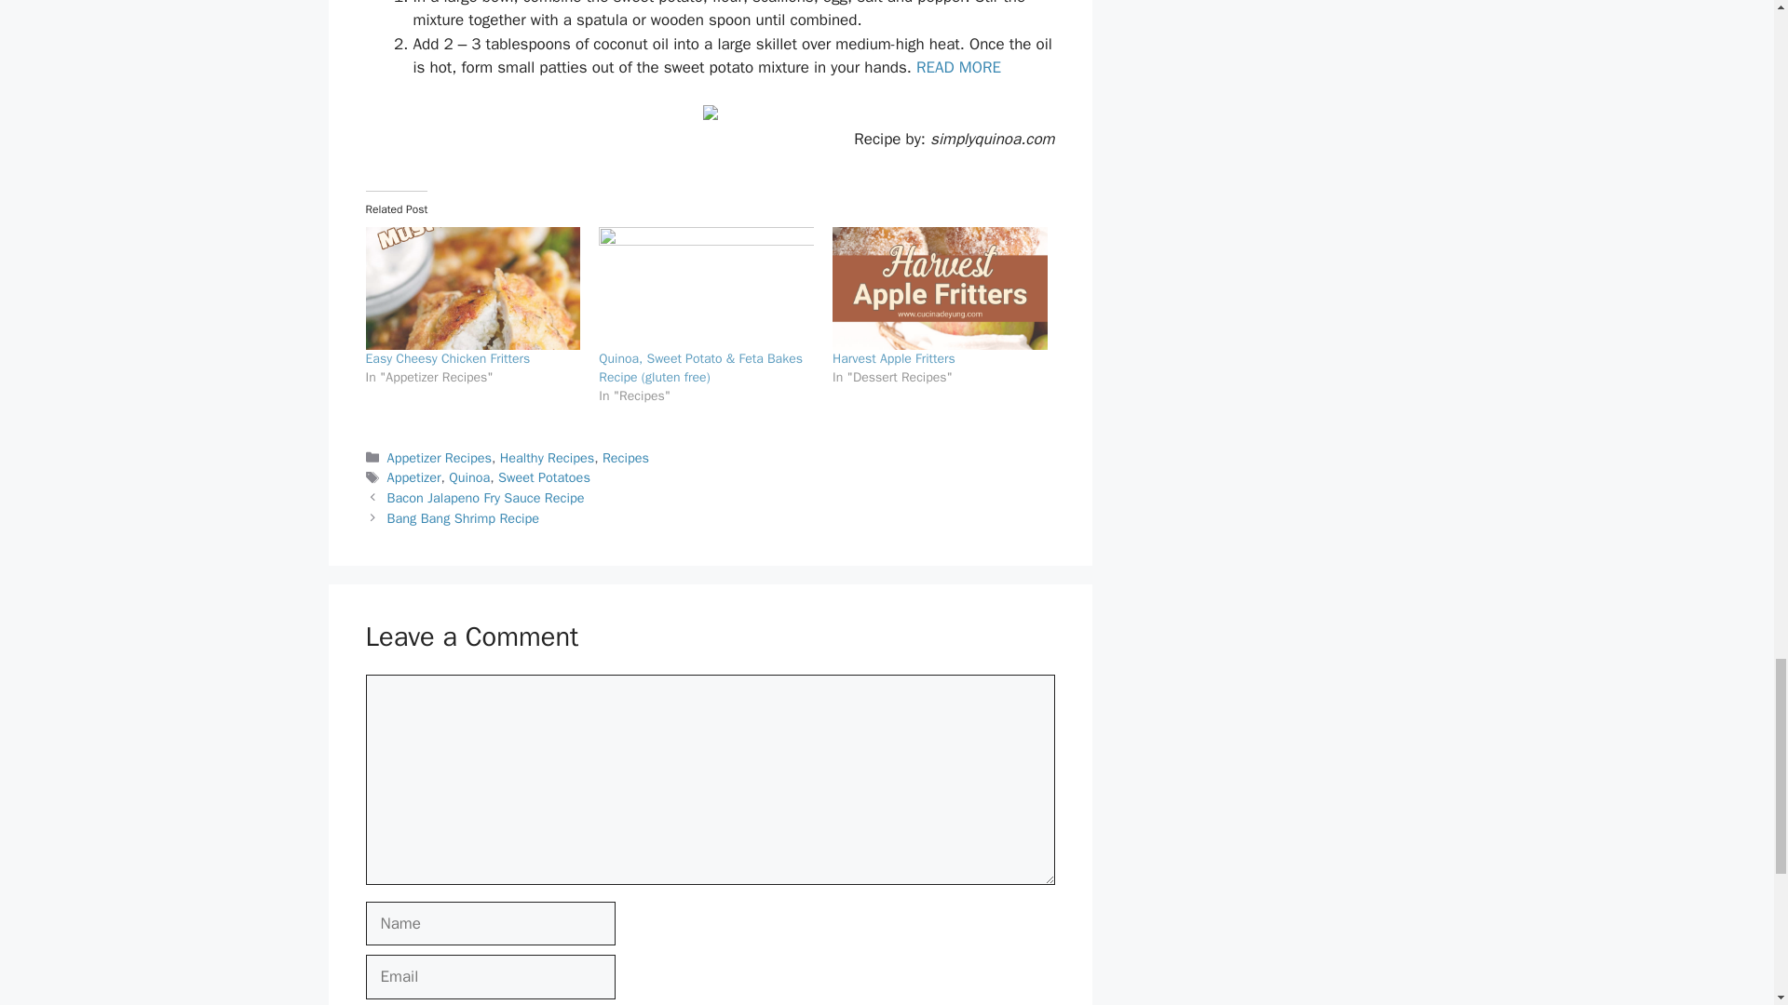 The image size is (1788, 1005). I want to click on Bang Bang Shrimp Recipe, so click(464, 517).